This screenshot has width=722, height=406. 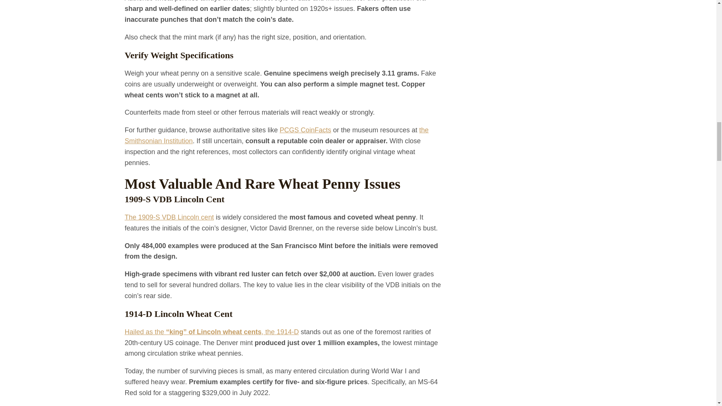 I want to click on PCGS CoinFacts, so click(x=305, y=130).